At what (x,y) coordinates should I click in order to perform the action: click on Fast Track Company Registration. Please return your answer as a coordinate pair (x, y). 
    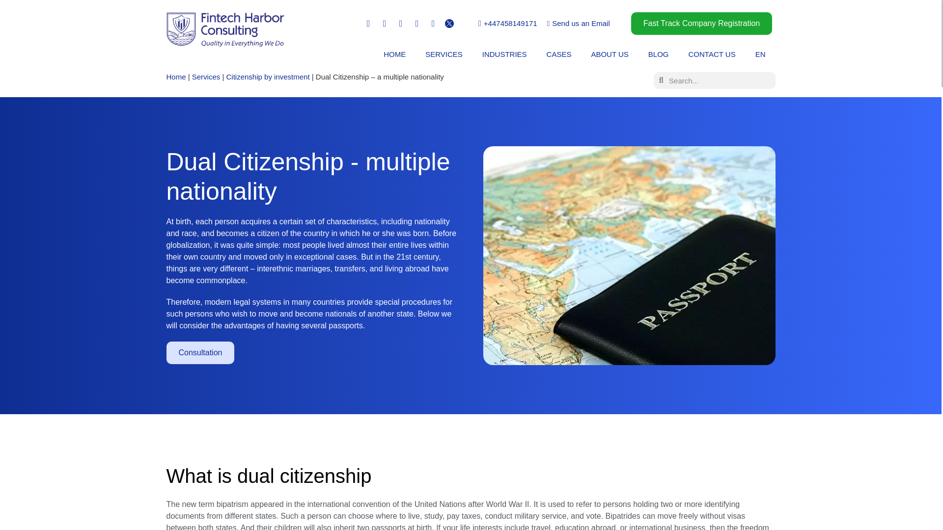
    Looking at the image, I should click on (701, 24).